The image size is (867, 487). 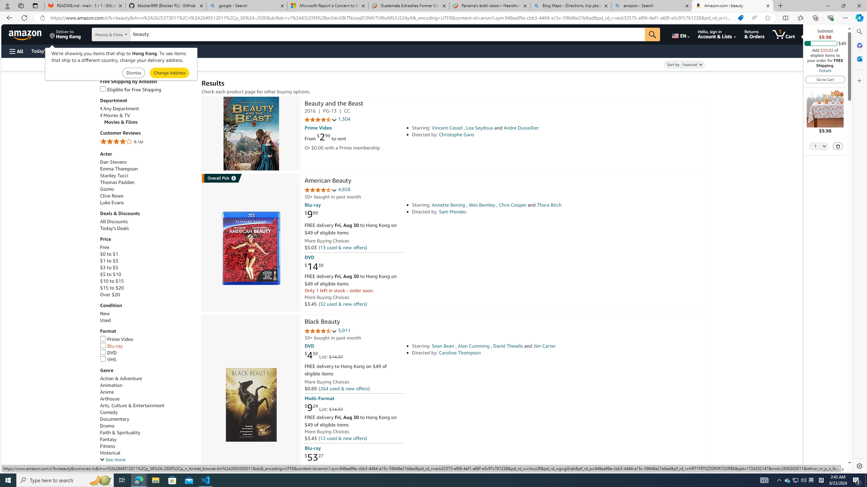 I want to click on Clive Rowe, so click(x=147, y=196).